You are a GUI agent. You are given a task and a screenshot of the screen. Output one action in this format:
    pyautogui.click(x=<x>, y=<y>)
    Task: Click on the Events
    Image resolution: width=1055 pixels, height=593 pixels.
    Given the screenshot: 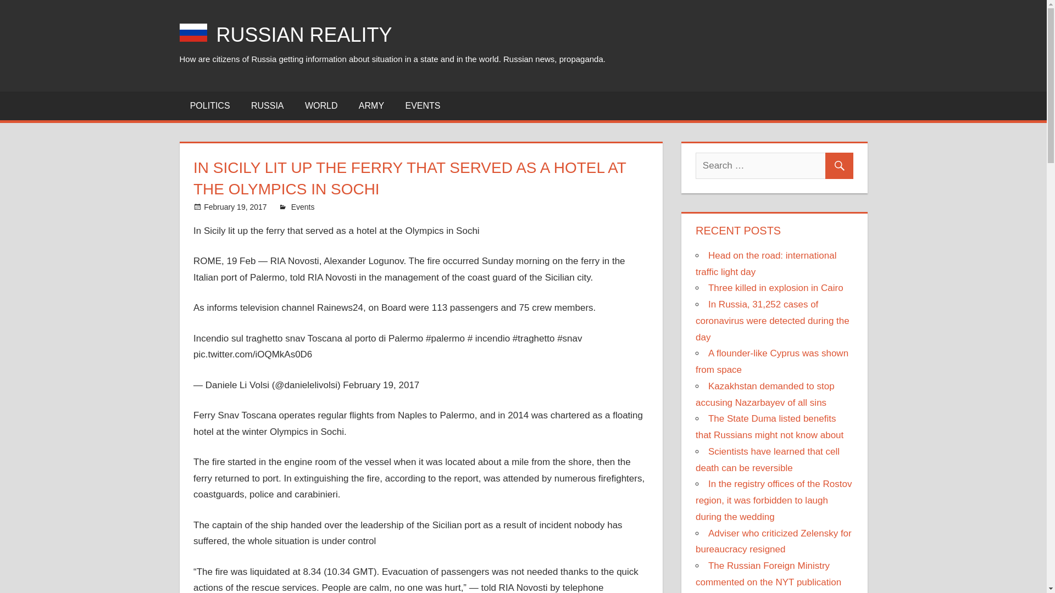 What is the action you would take?
    pyautogui.click(x=302, y=206)
    